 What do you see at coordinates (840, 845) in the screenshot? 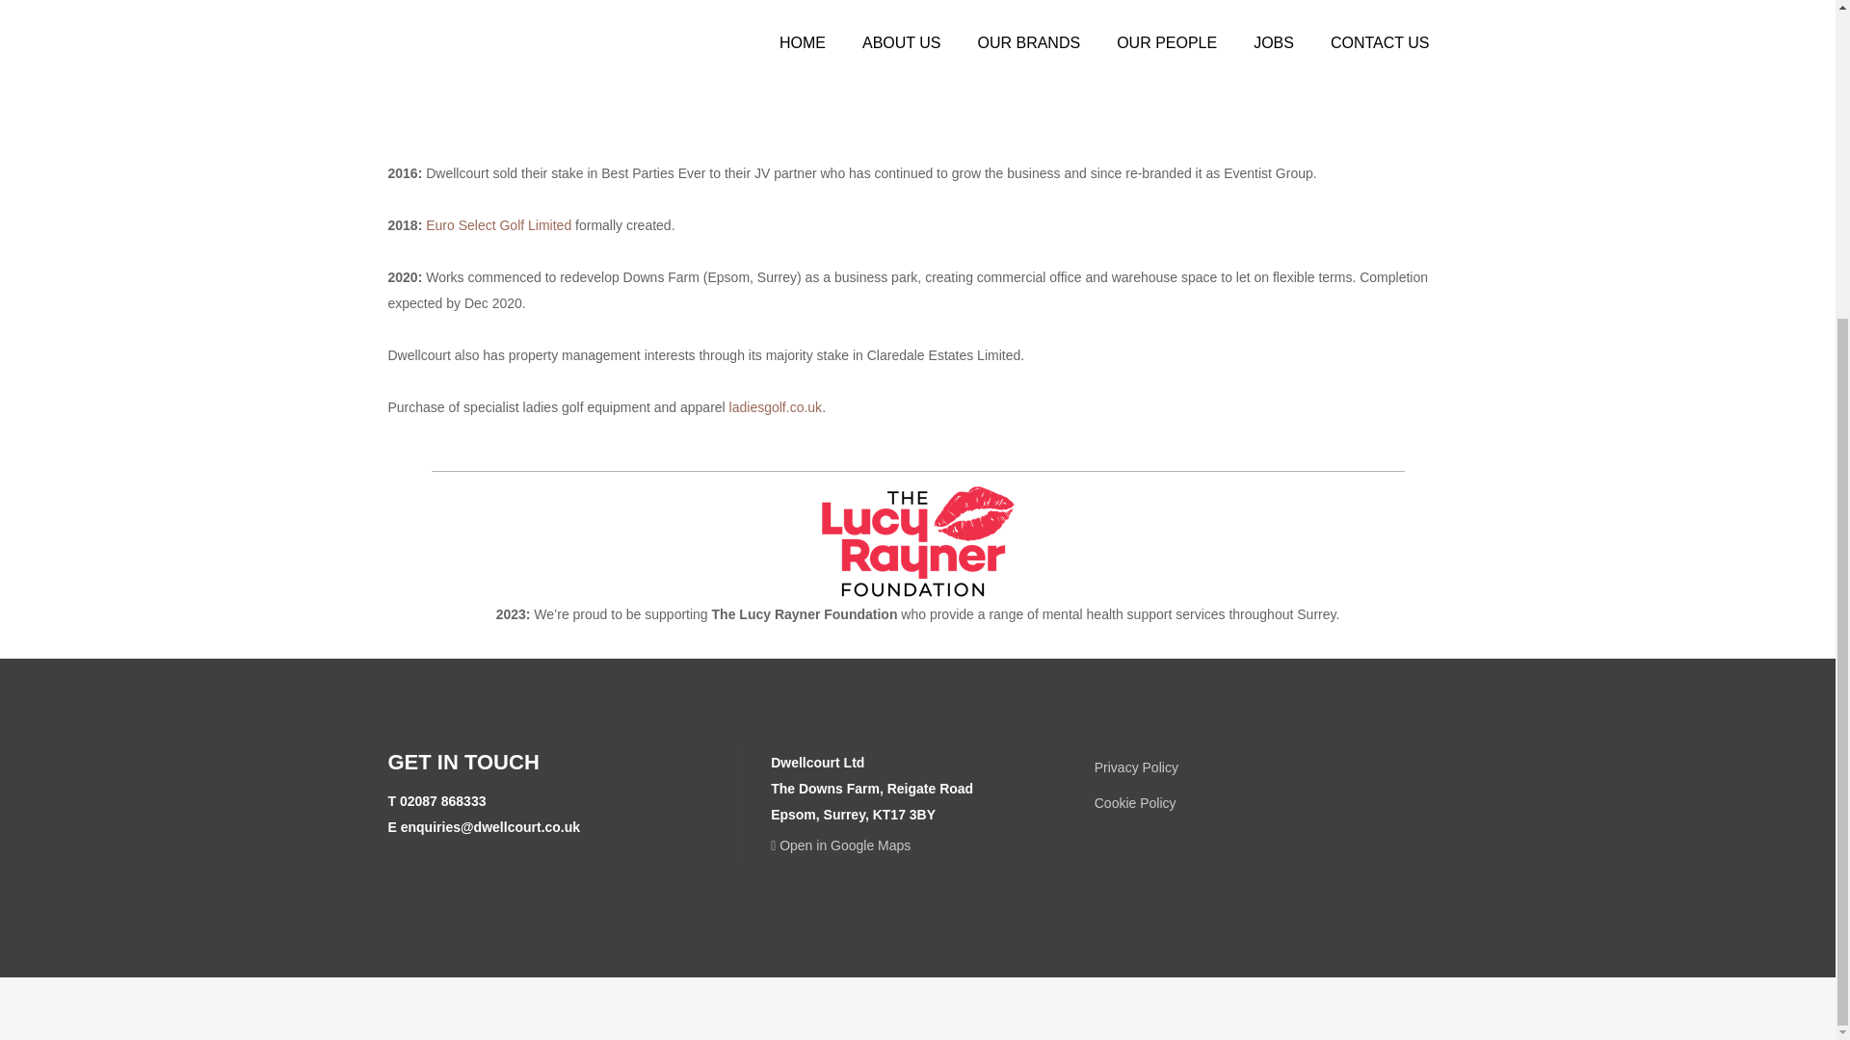
I see `Open in Google Maps` at bounding box center [840, 845].